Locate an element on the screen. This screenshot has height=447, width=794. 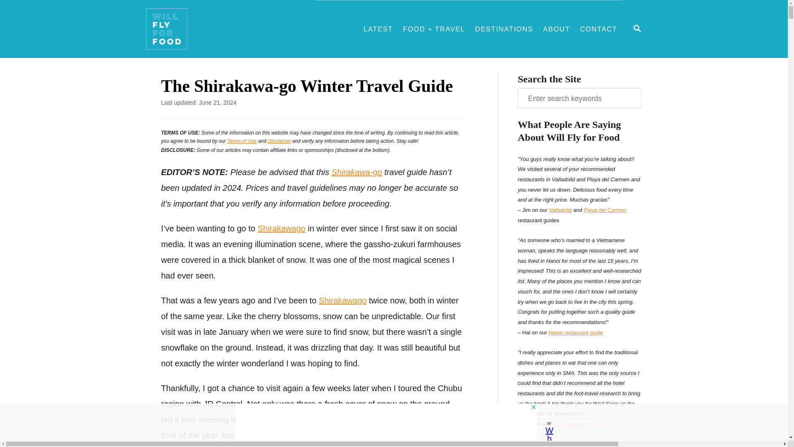
MAGNIFYING GLASS is located at coordinates (361, 420).